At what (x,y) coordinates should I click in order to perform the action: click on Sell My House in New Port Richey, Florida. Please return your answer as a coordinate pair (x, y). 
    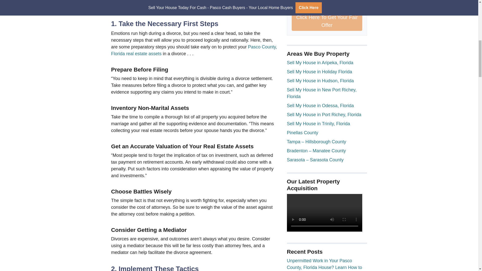
    Looking at the image, I should click on (322, 93).